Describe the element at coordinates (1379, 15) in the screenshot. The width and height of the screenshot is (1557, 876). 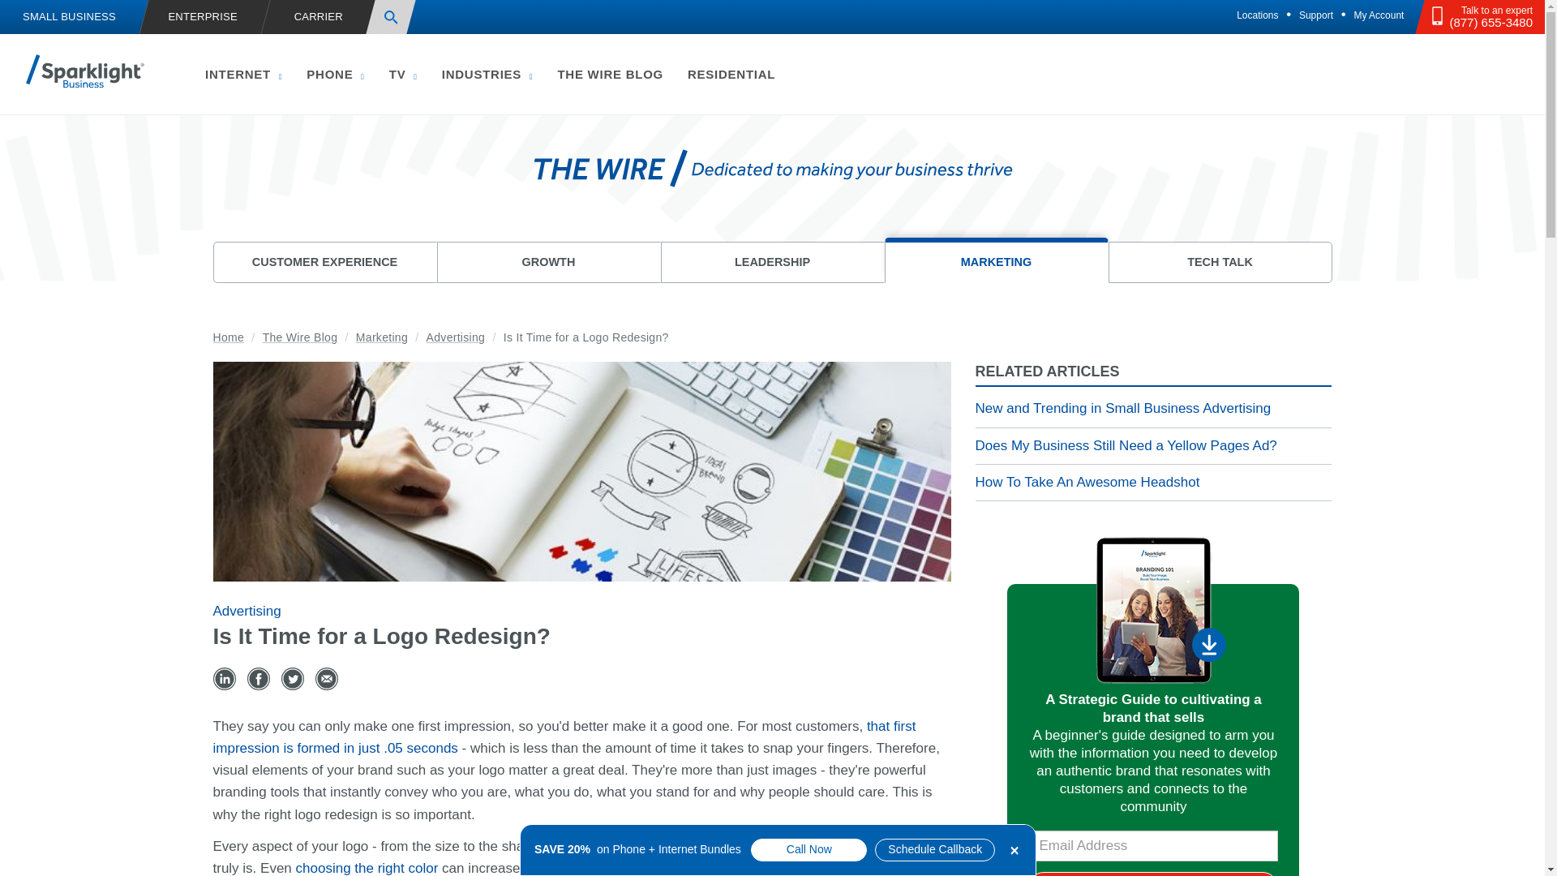
I see `My Account` at that location.